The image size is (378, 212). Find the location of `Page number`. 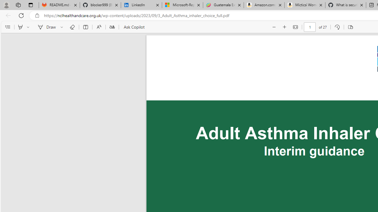

Page number is located at coordinates (310, 27).